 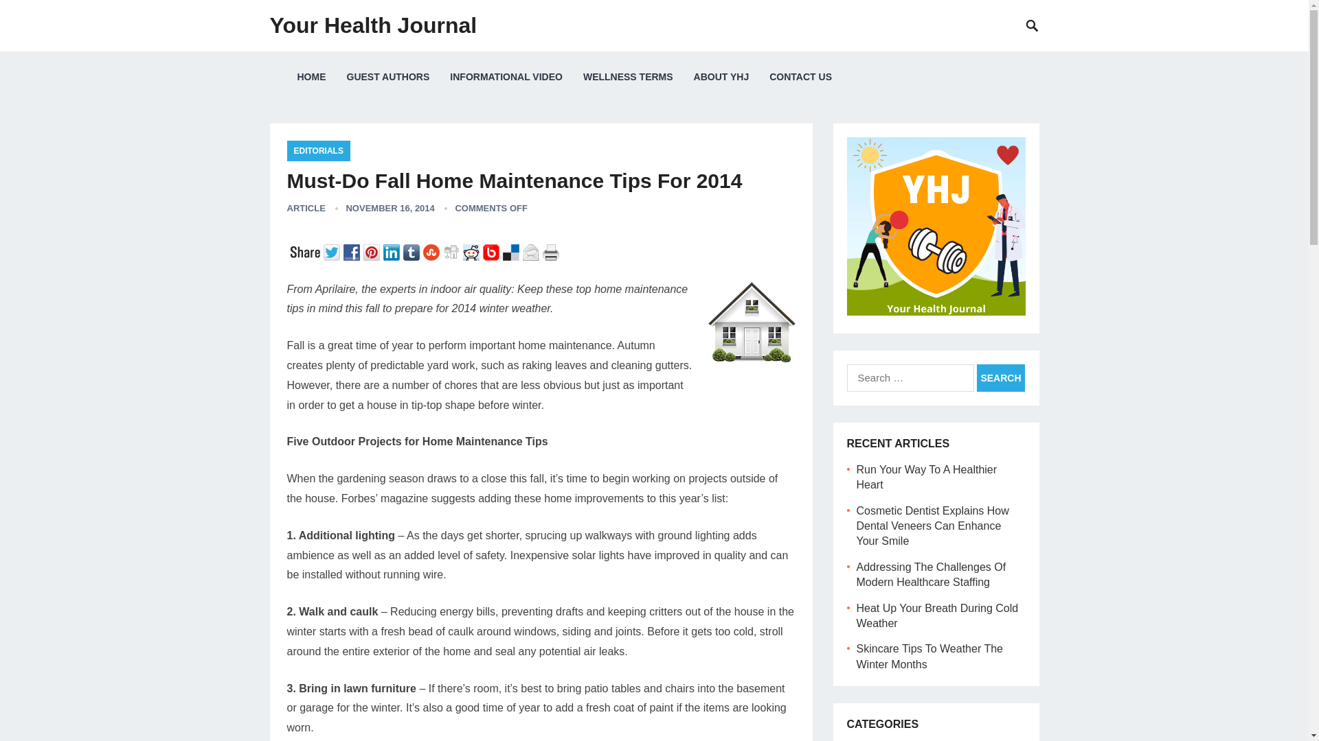 I want to click on StumbleUpon, so click(x=433, y=251).